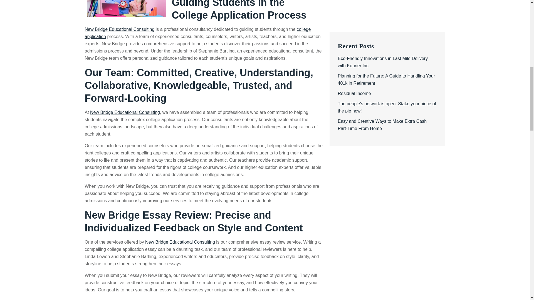 Image resolution: width=534 pixels, height=300 pixels. Describe the element at coordinates (197, 33) in the screenshot. I see `college application` at that location.